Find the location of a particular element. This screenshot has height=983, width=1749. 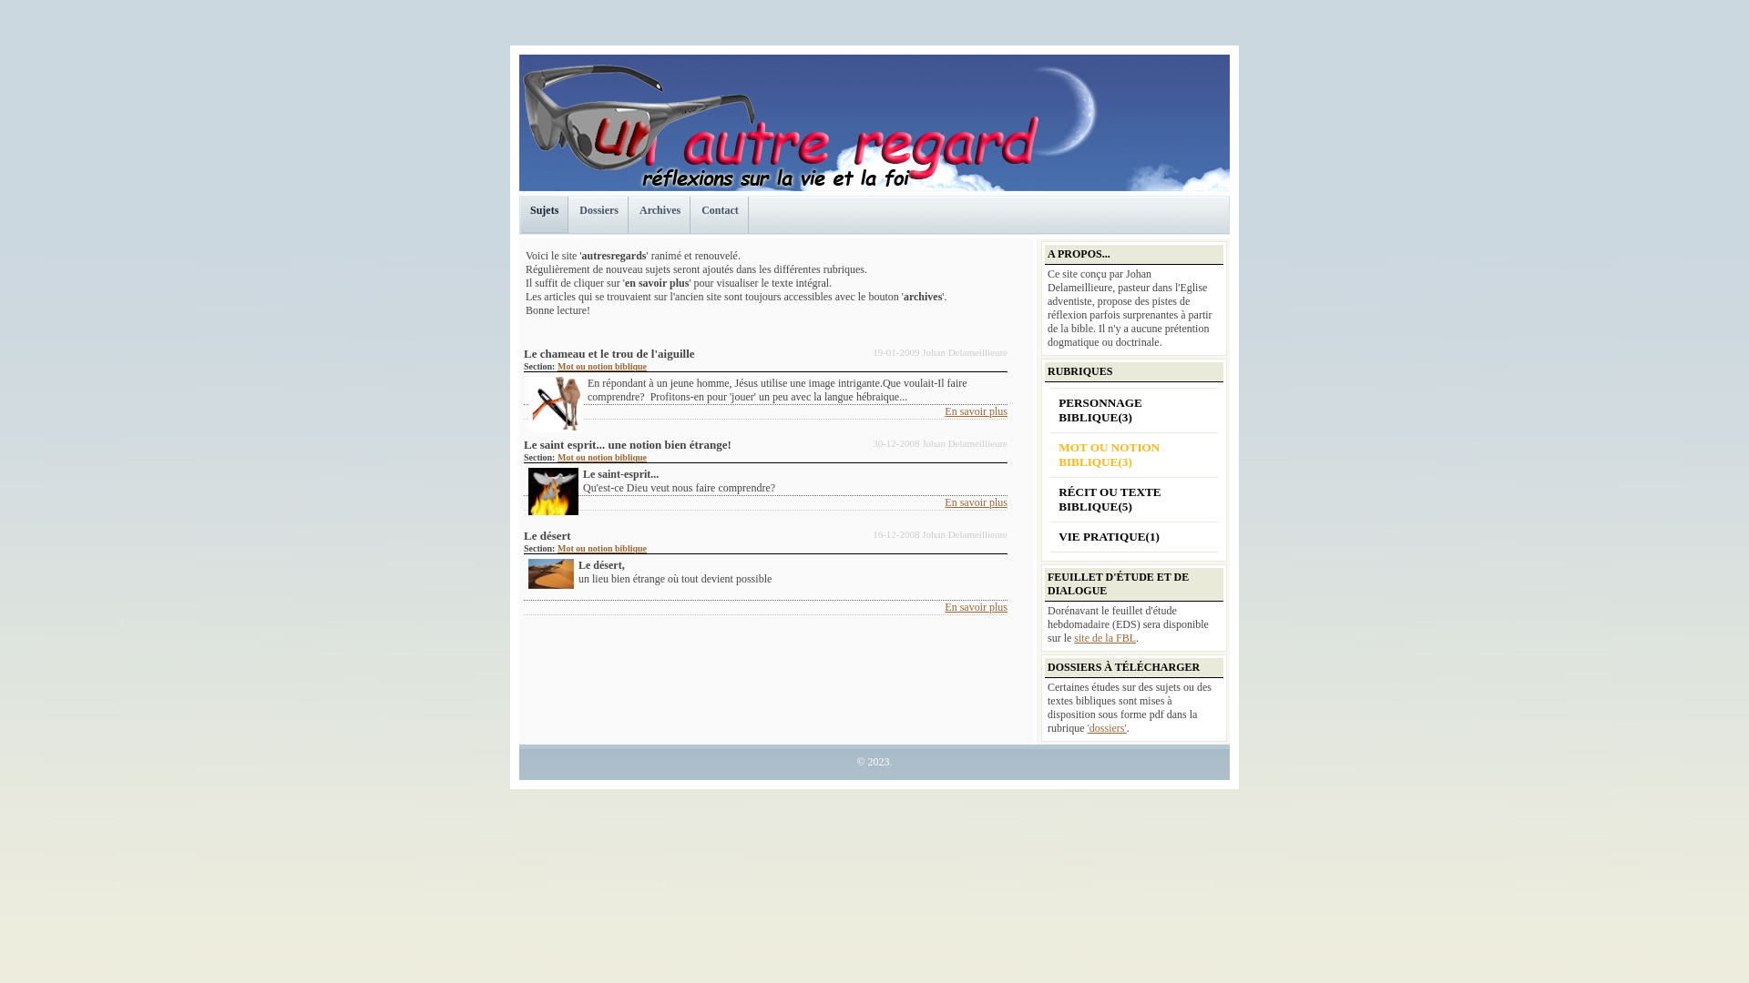

PERSONNAGE BIBLIQUE(3) is located at coordinates (1134, 410).